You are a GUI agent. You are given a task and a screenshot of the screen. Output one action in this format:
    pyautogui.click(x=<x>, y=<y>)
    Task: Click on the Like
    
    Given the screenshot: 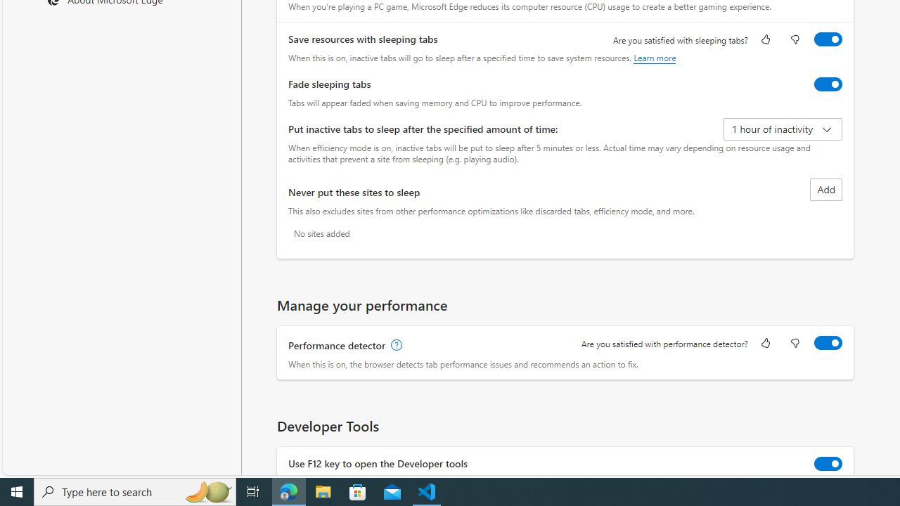 What is the action you would take?
    pyautogui.click(x=766, y=344)
    